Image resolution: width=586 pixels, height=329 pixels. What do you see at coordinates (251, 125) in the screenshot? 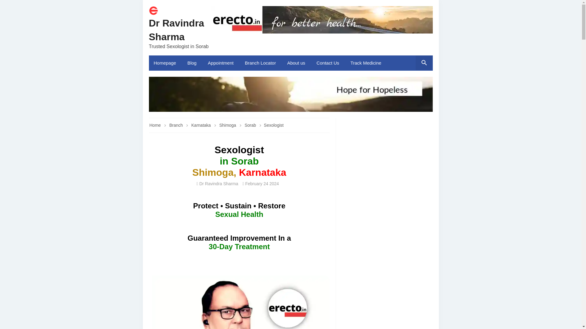
I see `Sorab` at bounding box center [251, 125].